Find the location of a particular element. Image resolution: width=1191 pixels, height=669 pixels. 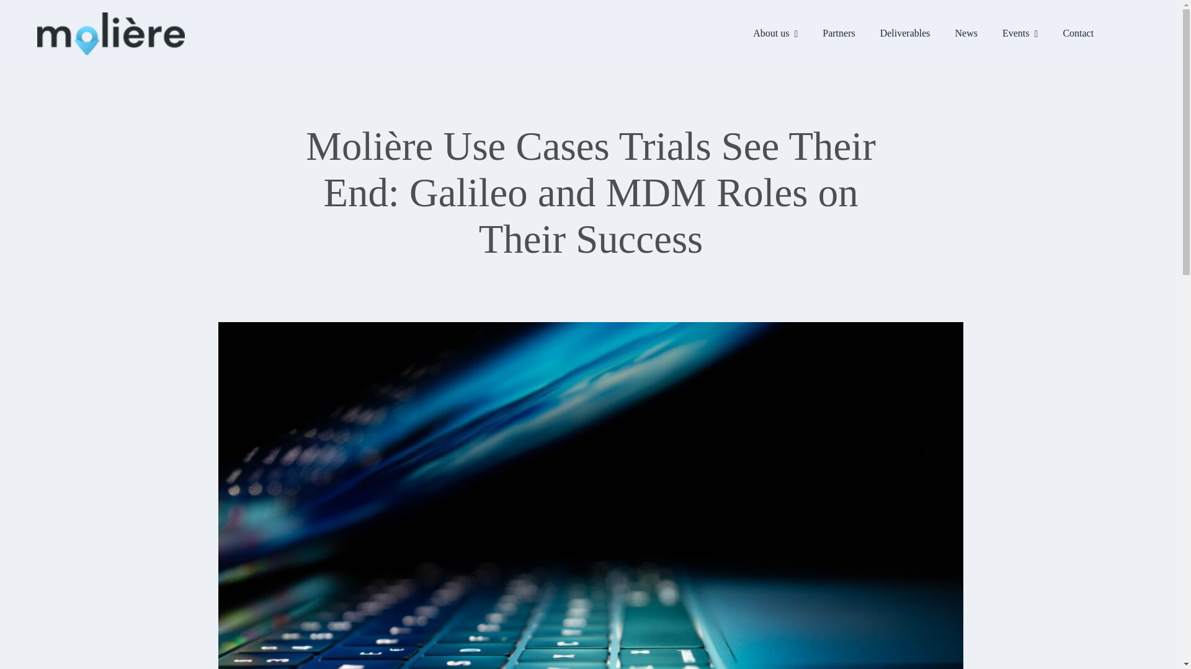

Partners is located at coordinates (838, 33).